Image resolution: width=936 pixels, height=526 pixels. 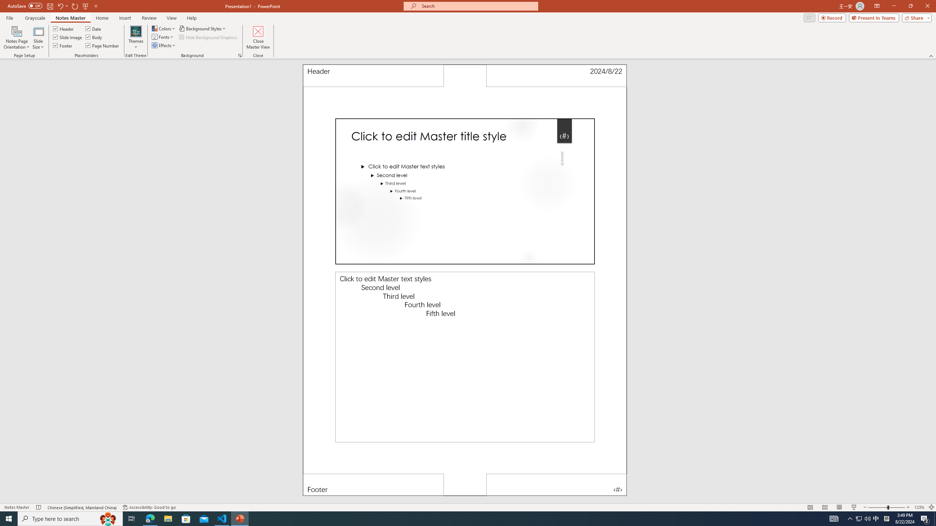 What do you see at coordinates (208, 37) in the screenshot?
I see `Hide Background Graphics` at bounding box center [208, 37].